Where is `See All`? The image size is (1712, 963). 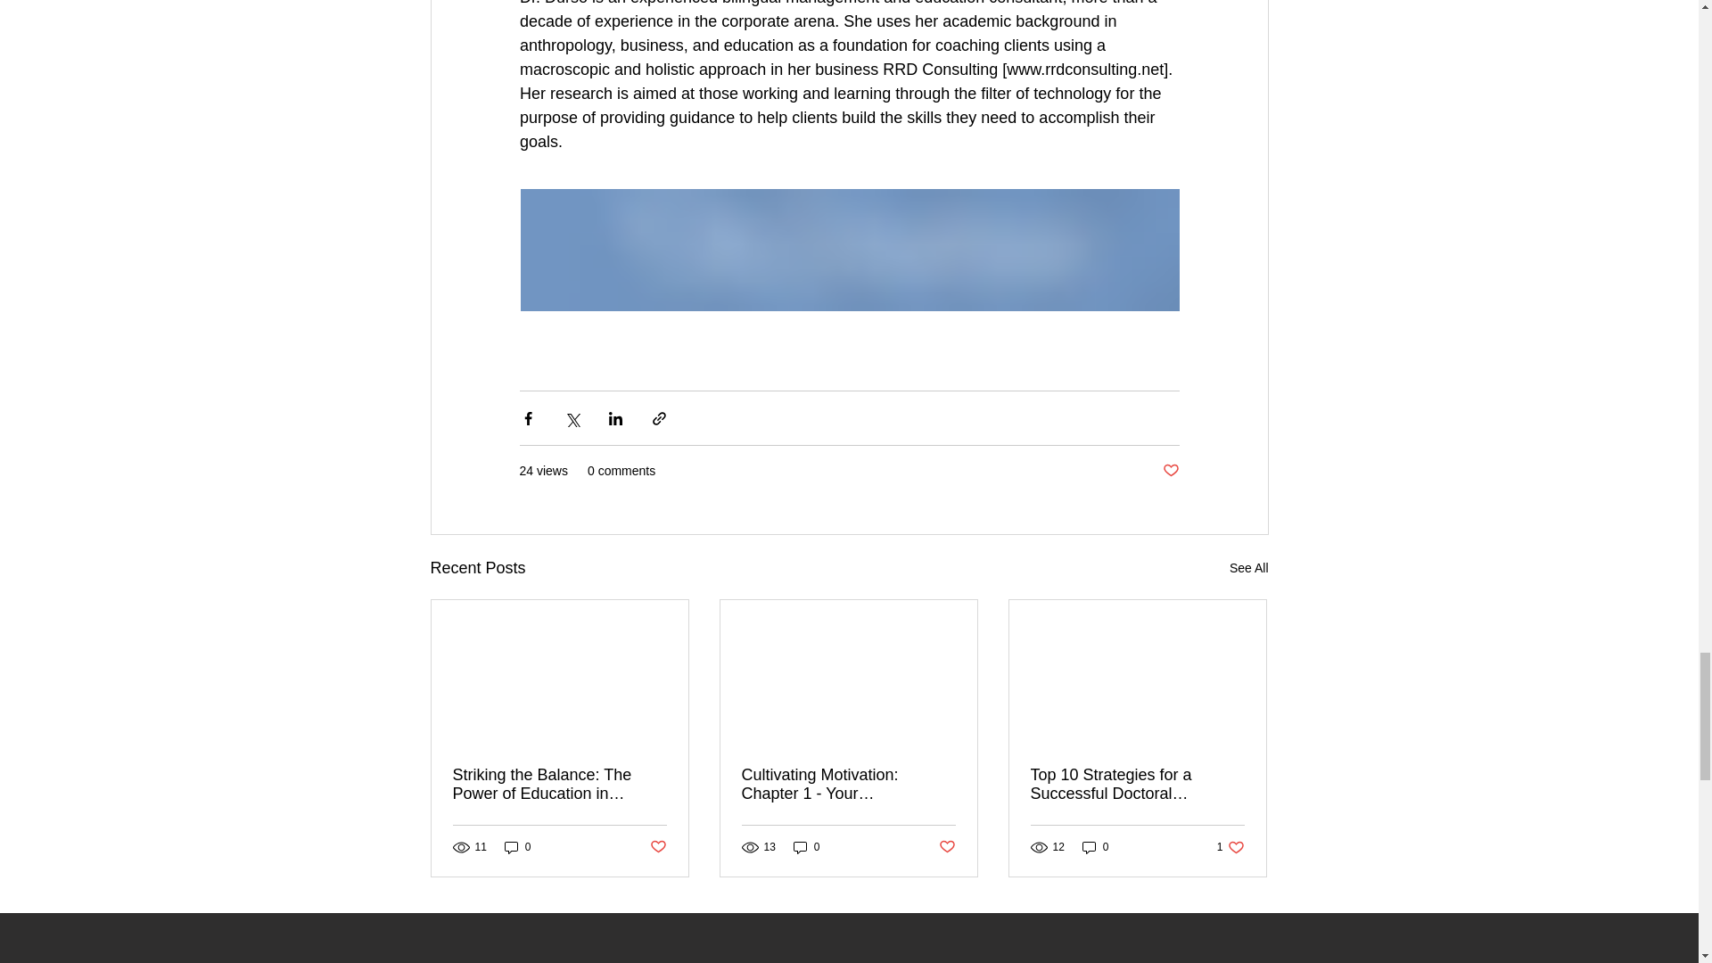
See All is located at coordinates (1248, 569).